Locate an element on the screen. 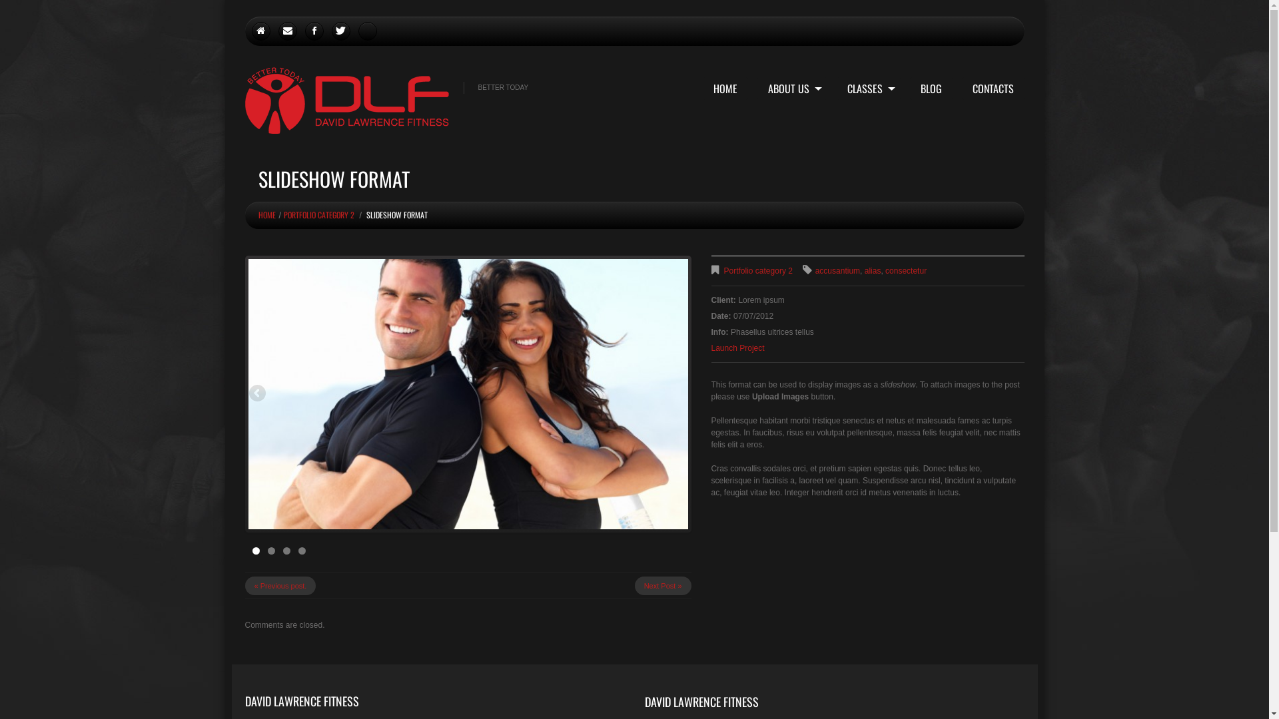  2 is located at coordinates (272, 551).